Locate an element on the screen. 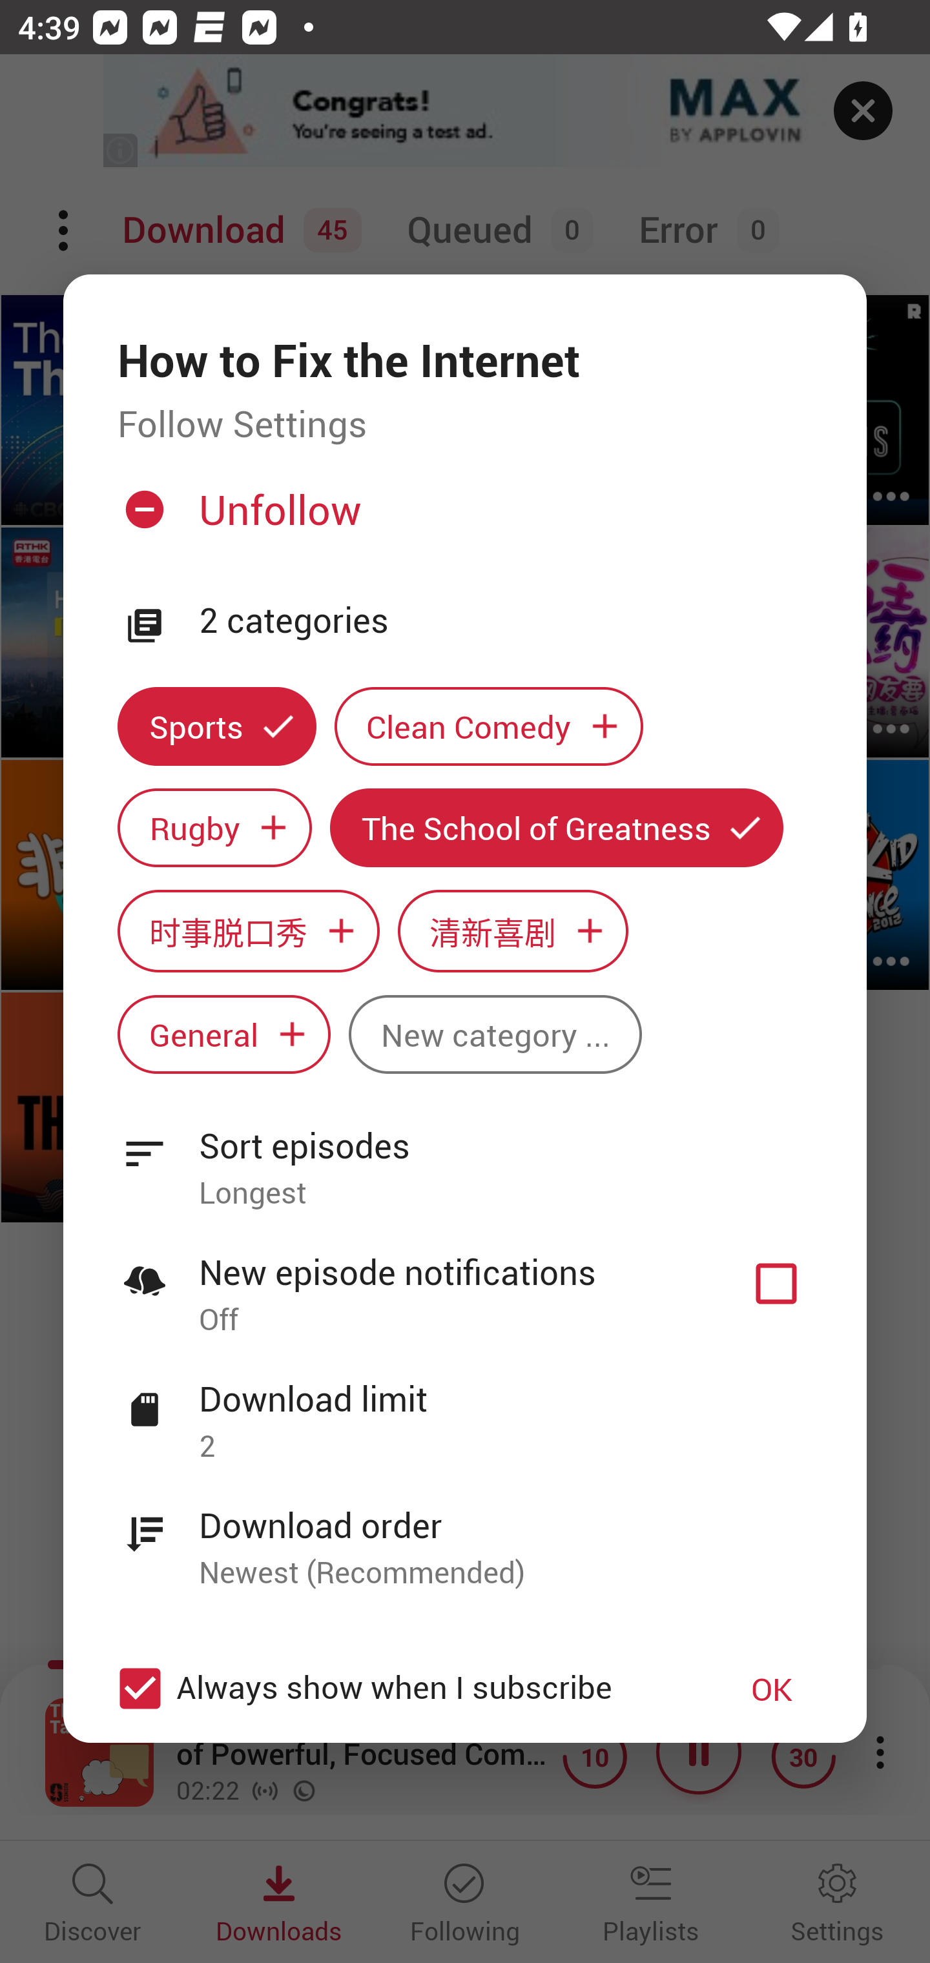  2 categories is located at coordinates (506, 621).